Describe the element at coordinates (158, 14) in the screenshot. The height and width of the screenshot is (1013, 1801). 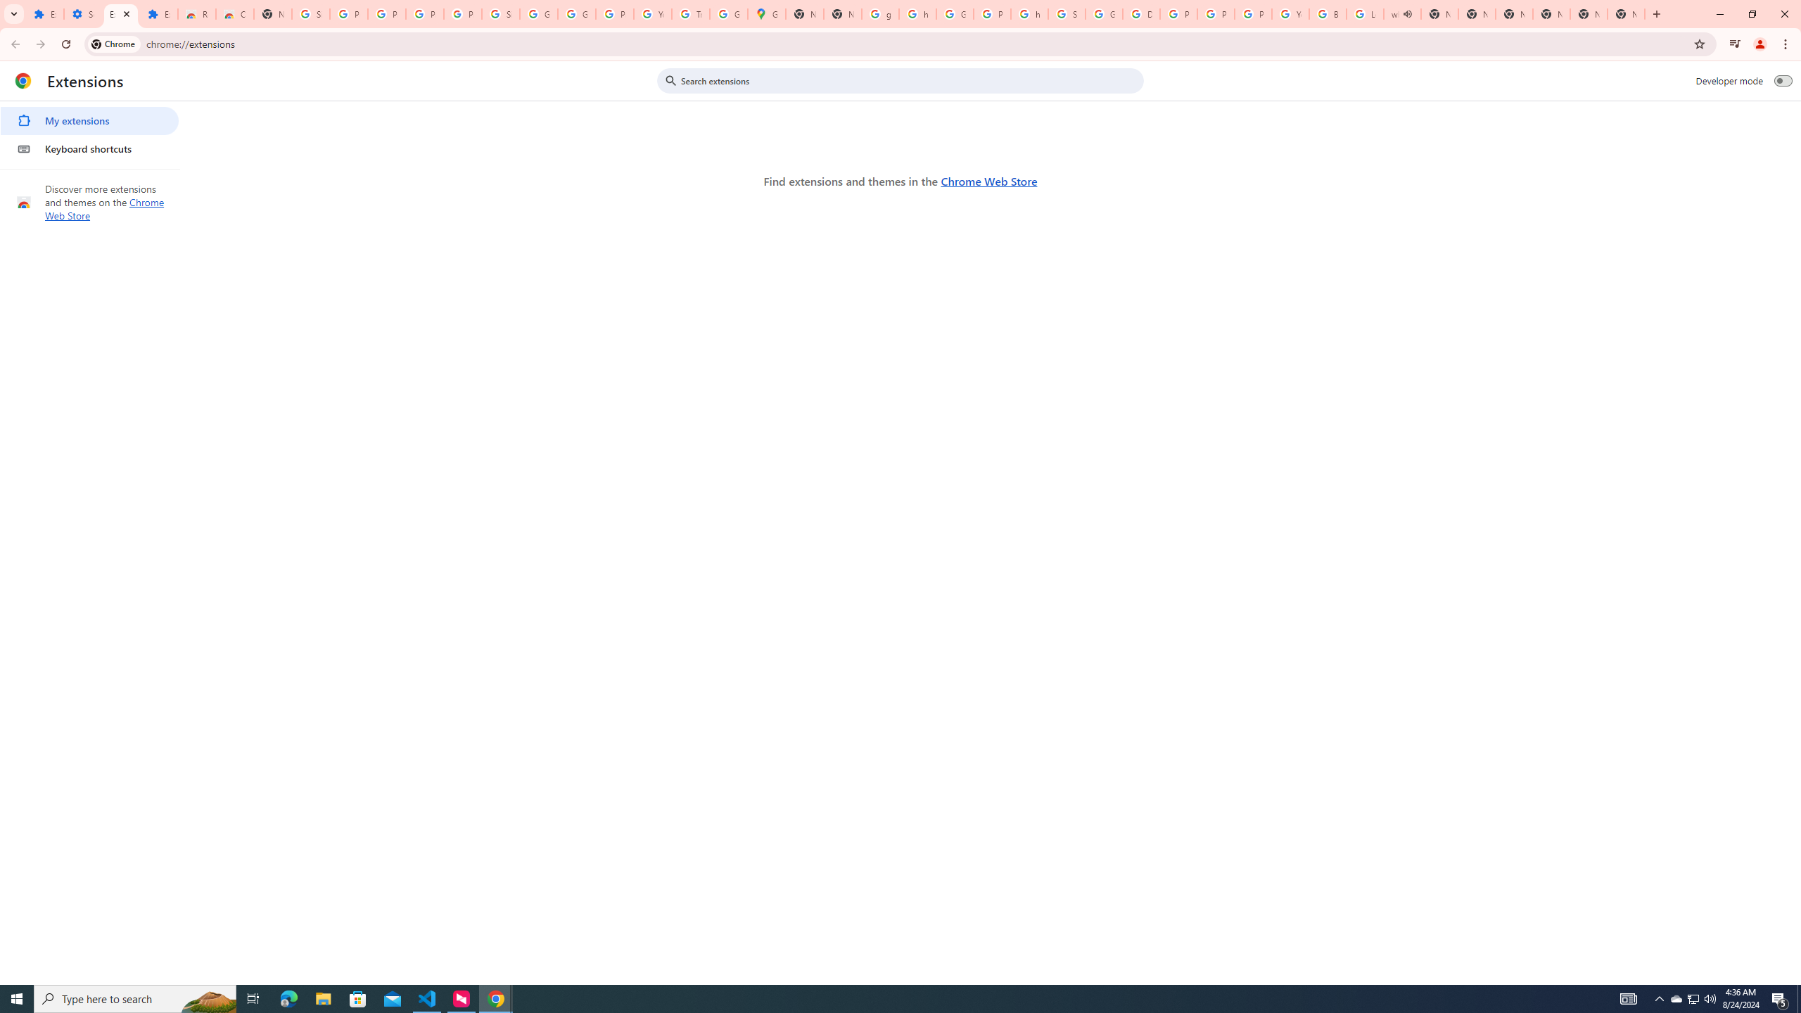
I see `Extensions` at that location.